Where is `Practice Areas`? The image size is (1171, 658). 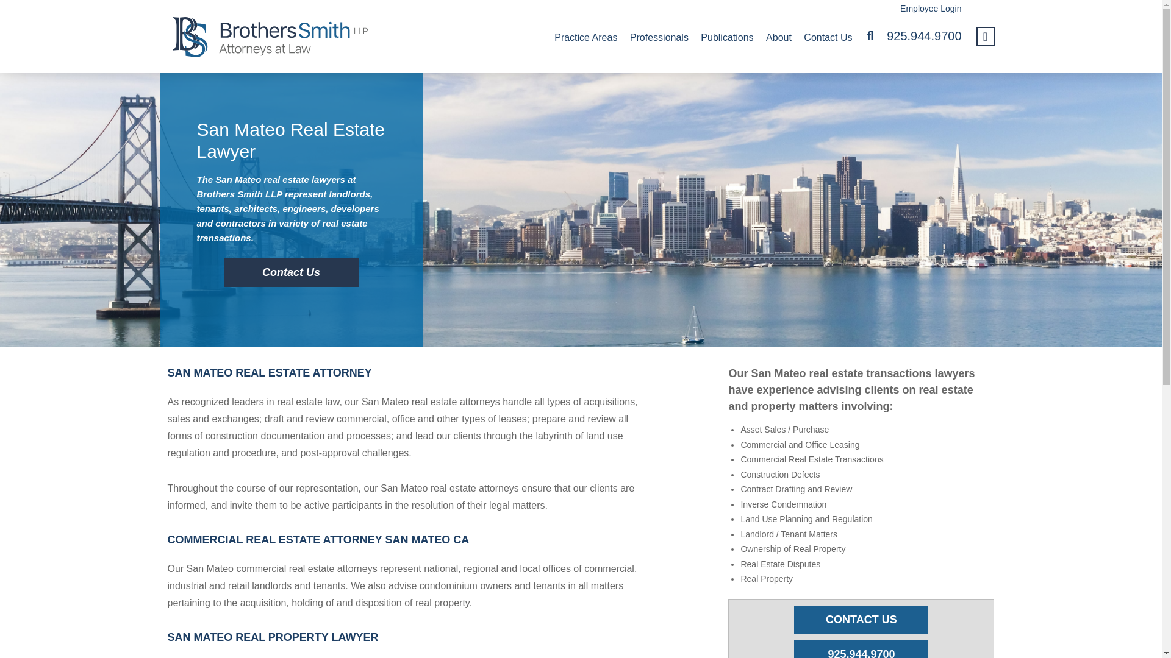
Practice Areas is located at coordinates (585, 37).